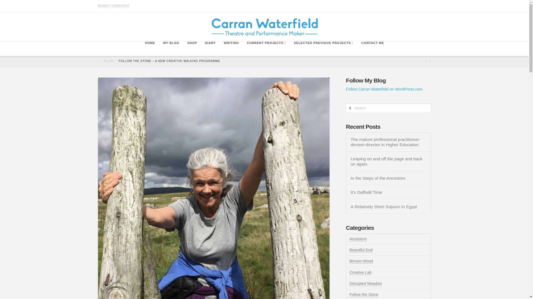 The height and width of the screenshot is (299, 533). I want to click on HOME, so click(150, 49).